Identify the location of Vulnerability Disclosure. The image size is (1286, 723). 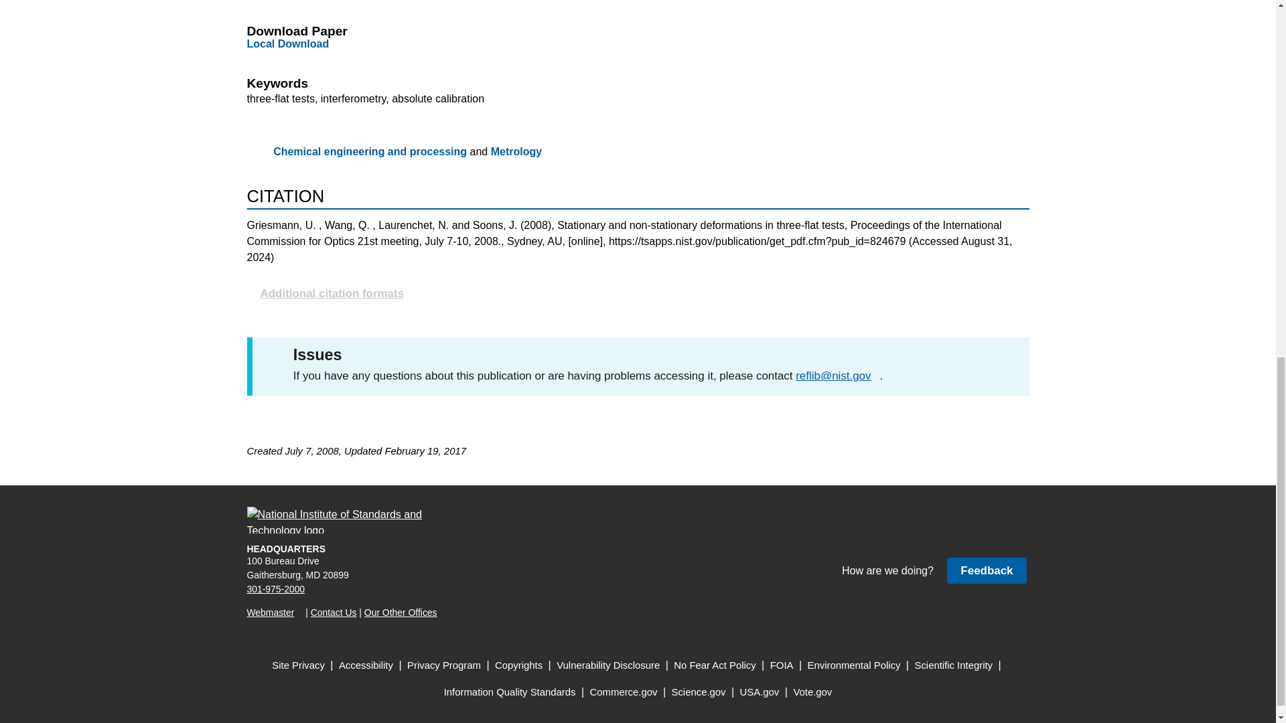
(608, 665).